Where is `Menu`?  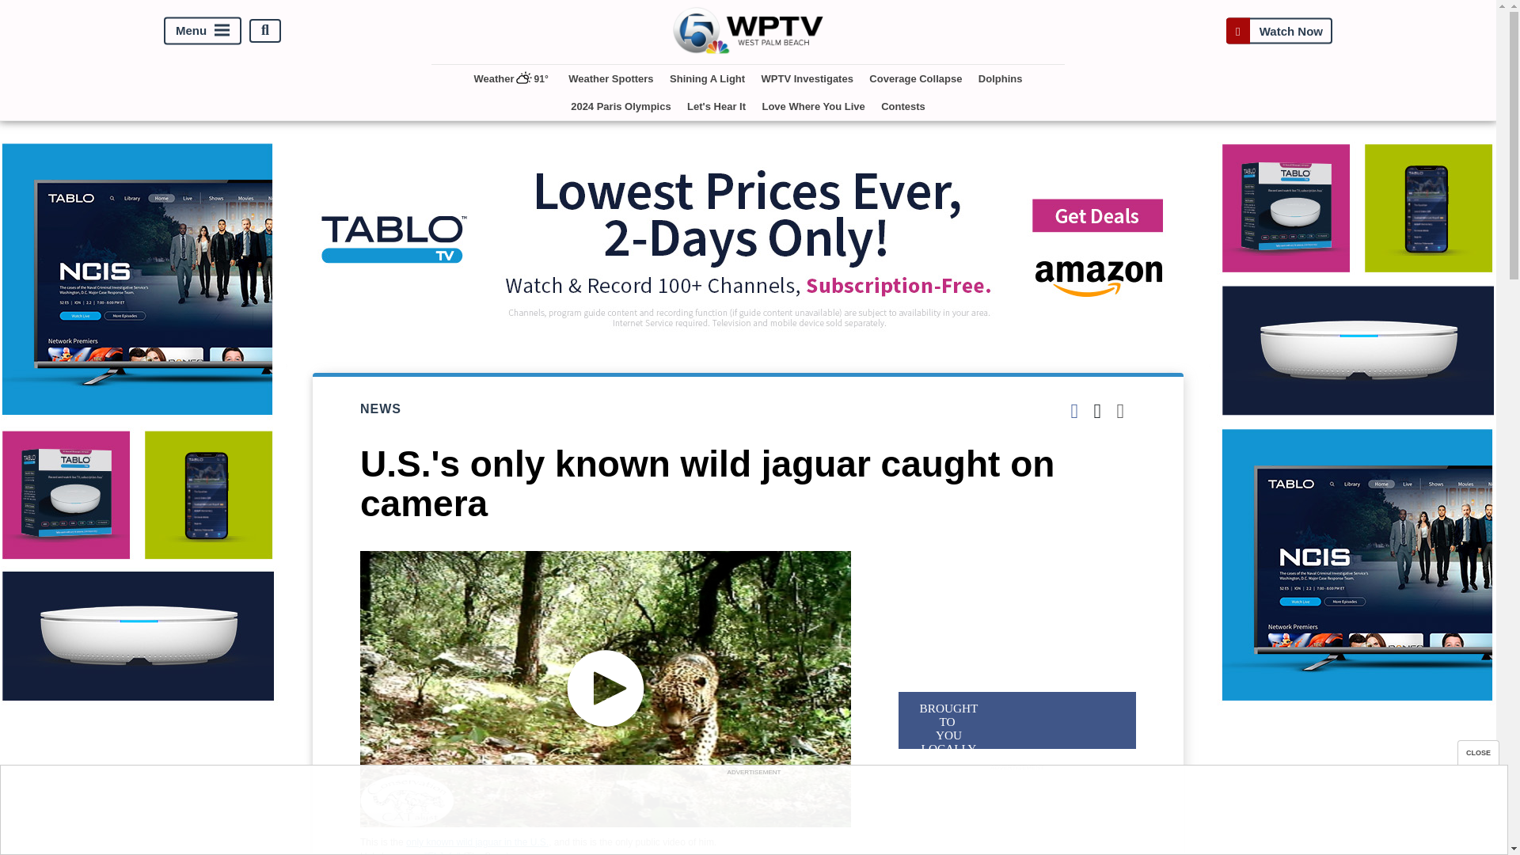
Menu is located at coordinates (203, 30).